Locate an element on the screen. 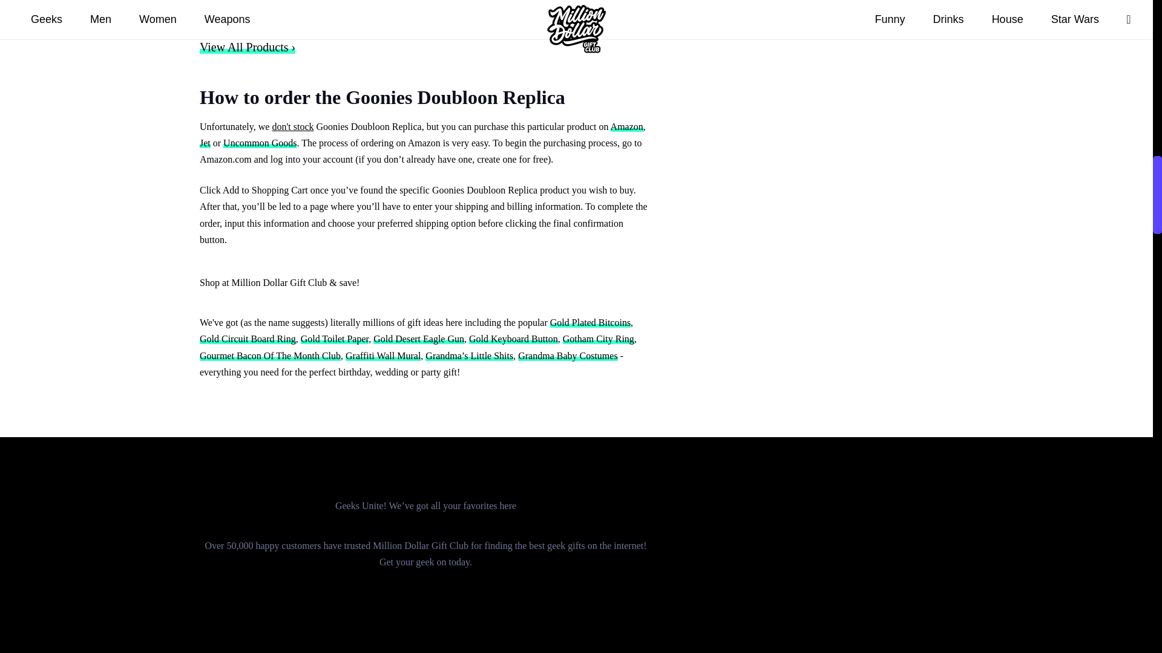 The image size is (1162, 653). Gold Toilet Paper is located at coordinates (335, 339).